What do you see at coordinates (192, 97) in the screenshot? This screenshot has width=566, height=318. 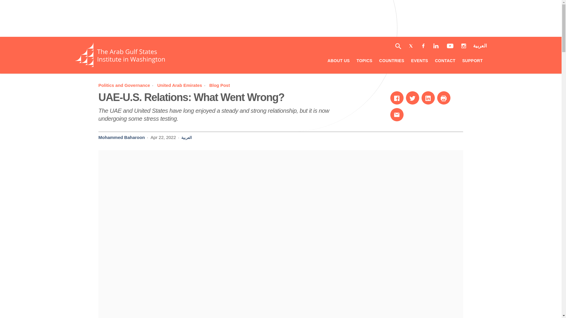 I see `SUPPORT` at bounding box center [192, 97].